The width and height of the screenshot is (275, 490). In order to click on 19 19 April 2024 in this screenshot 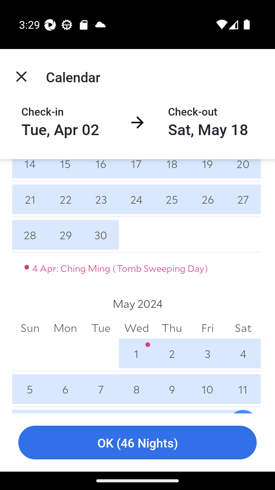, I will do `click(207, 170)`.